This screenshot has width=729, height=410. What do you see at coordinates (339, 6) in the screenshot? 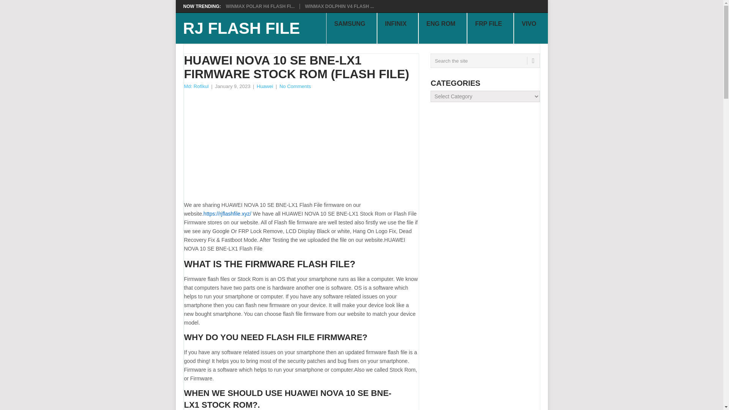
I see `WINMAX DOLPHIN V4 FLASH ...` at bounding box center [339, 6].